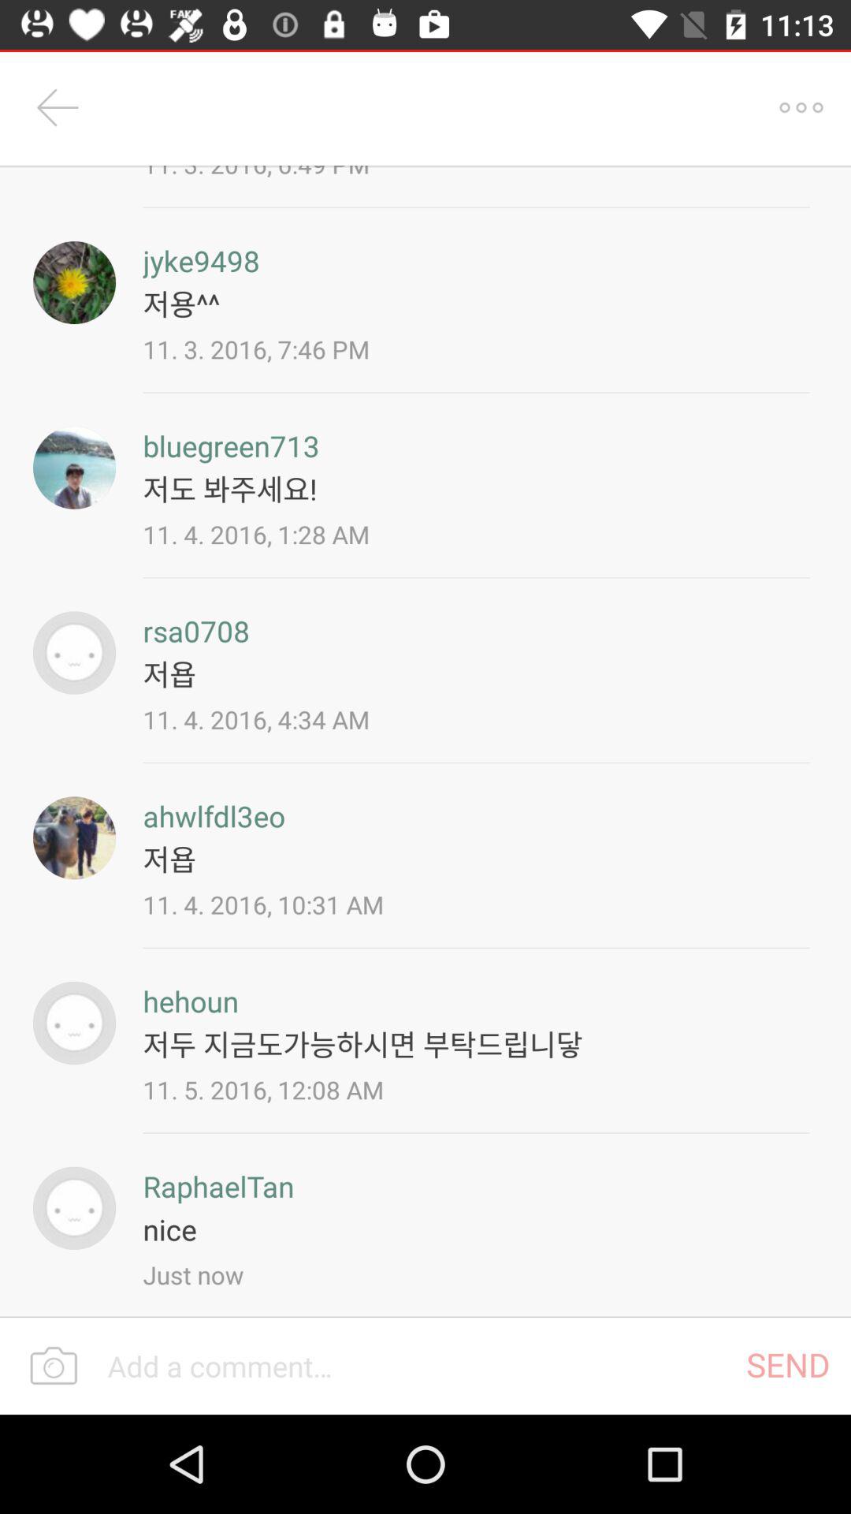 The width and height of the screenshot is (851, 1514). What do you see at coordinates (74, 467) in the screenshot?
I see `choose account` at bounding box center [74, 467].